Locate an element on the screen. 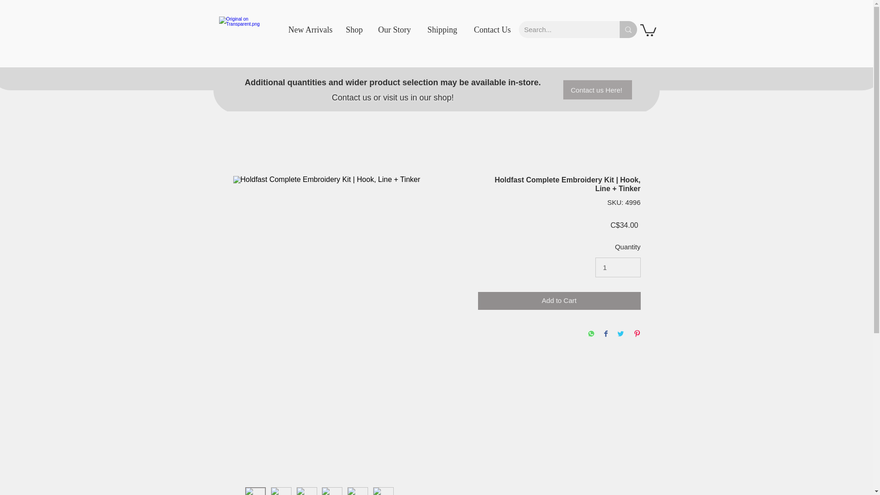 The width and height of the screenshot is (880, 495). Contact us Here! is located at coordinates (597, 90).